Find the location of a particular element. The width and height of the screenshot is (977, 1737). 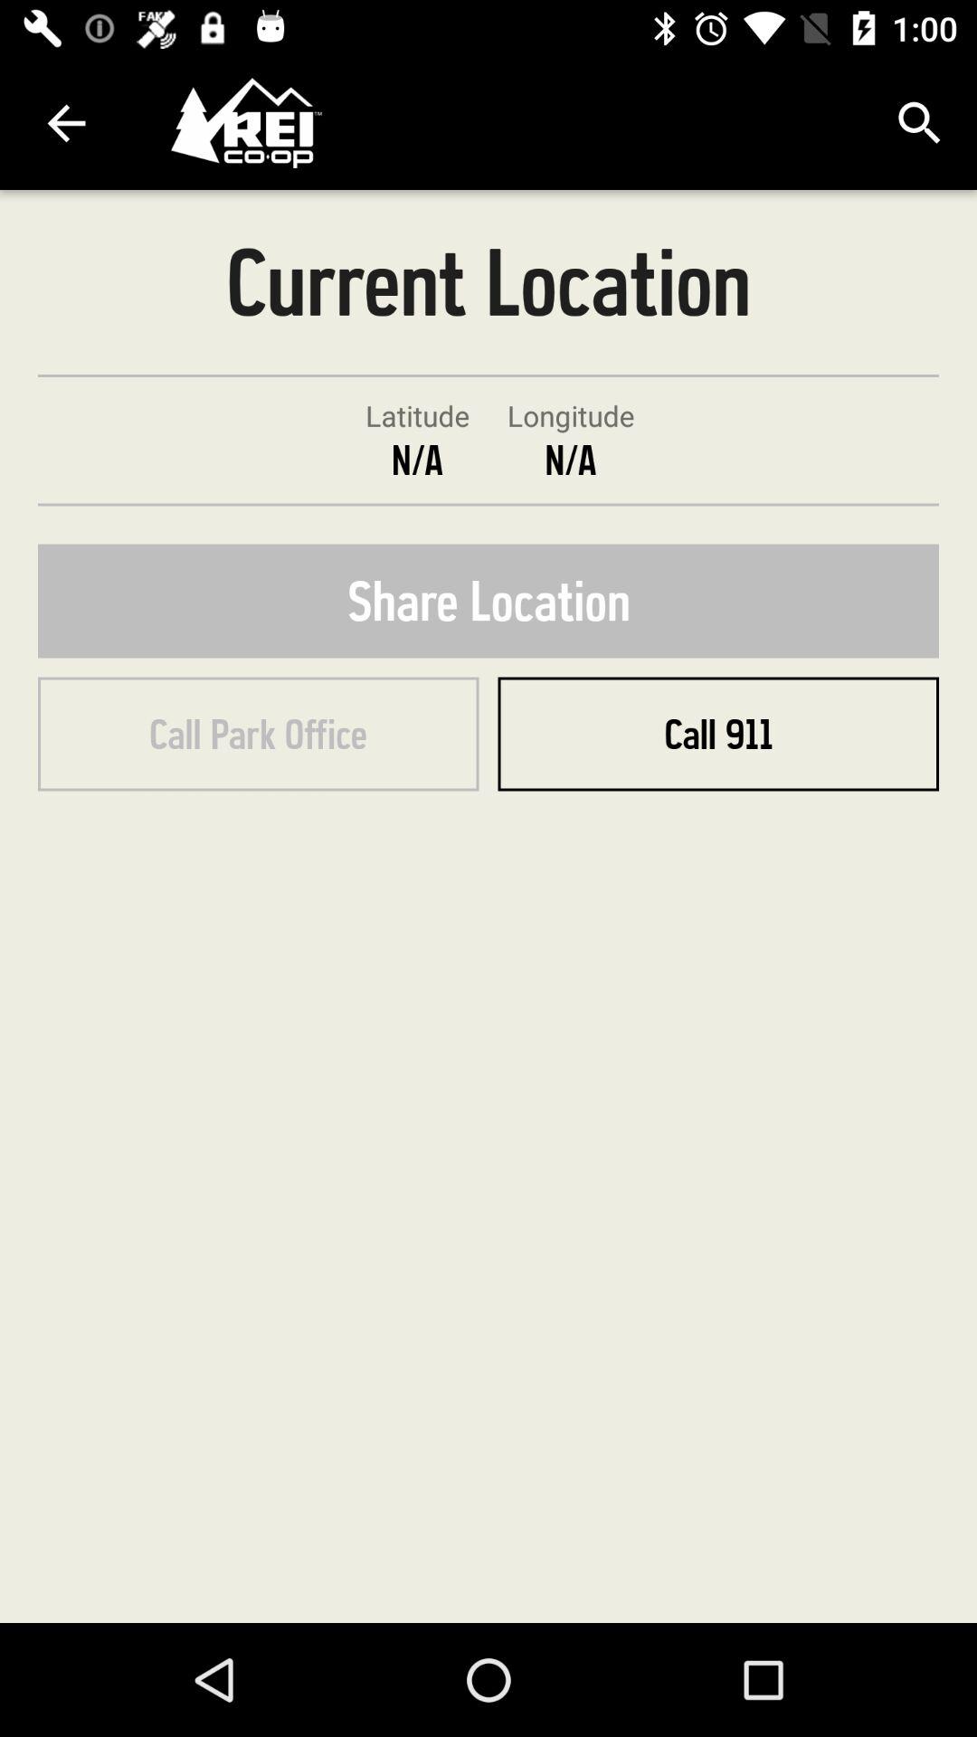

choose the item below the share location item is located at coordinates (718, 734).